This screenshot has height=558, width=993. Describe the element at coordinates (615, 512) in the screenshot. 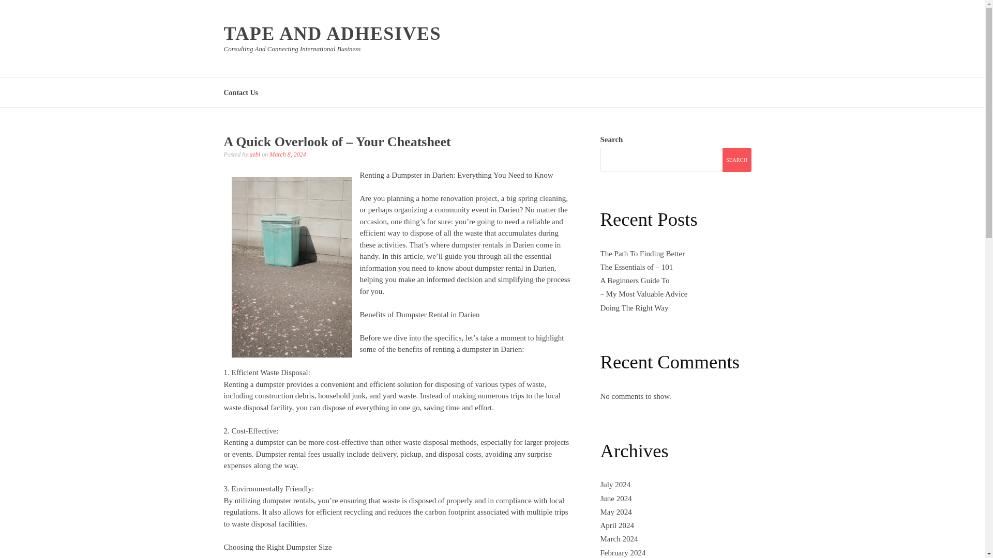

I see `May 2024` at that location.